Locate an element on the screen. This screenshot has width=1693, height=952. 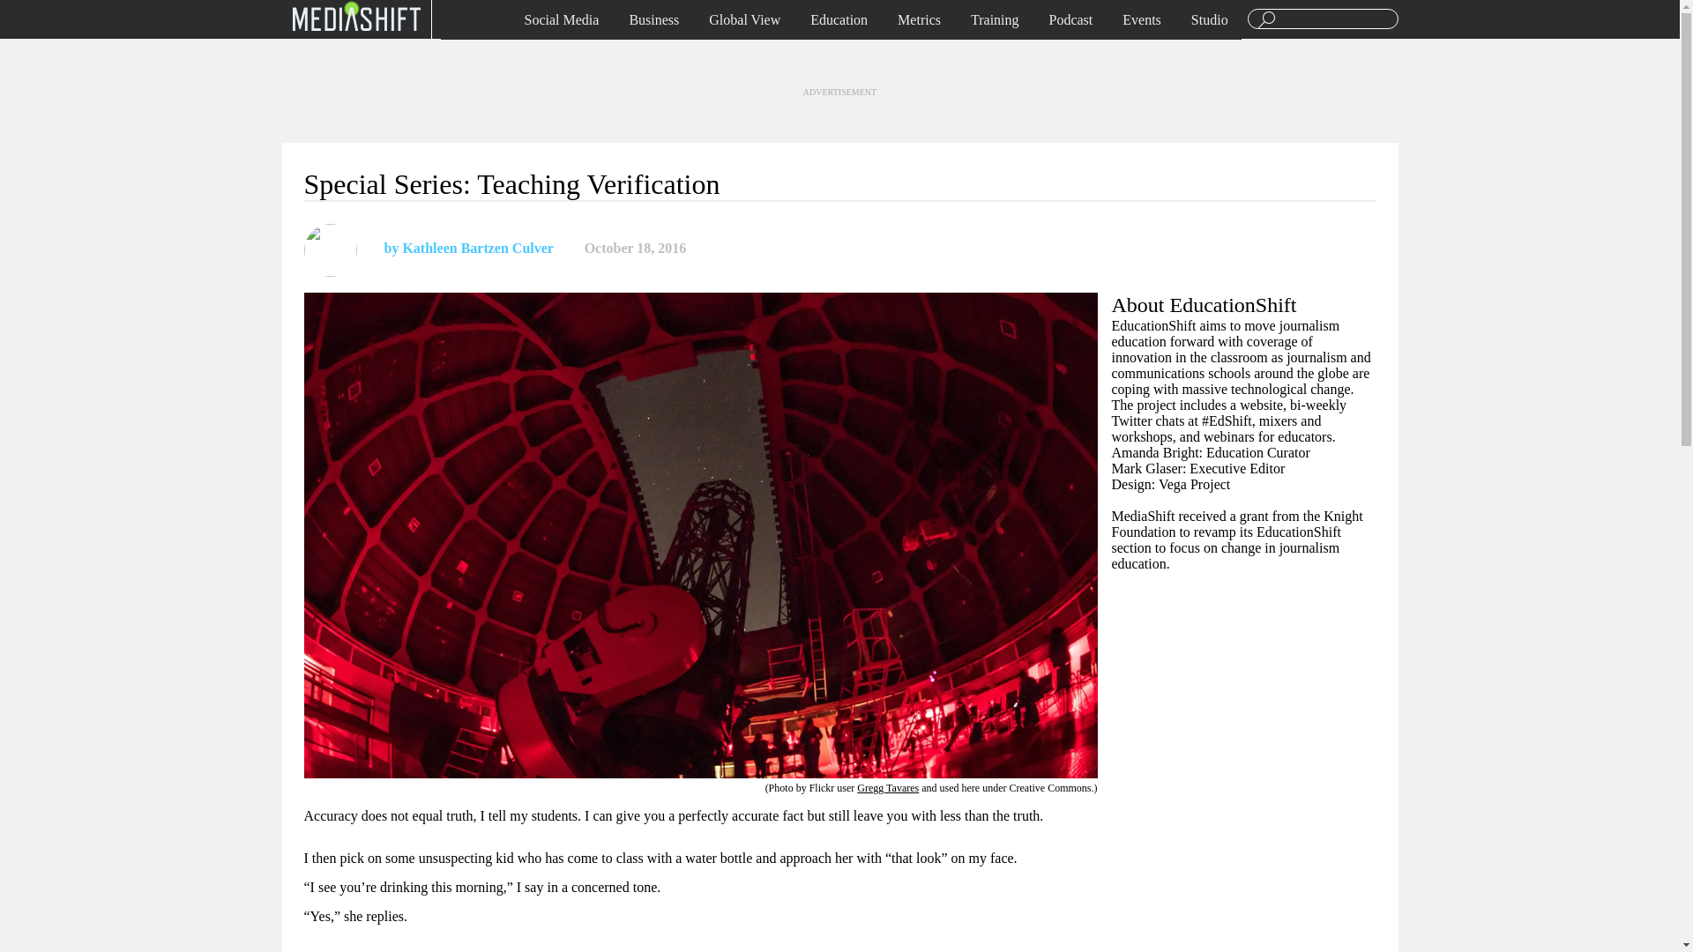
Metrics is located at coordinates (919, 19).